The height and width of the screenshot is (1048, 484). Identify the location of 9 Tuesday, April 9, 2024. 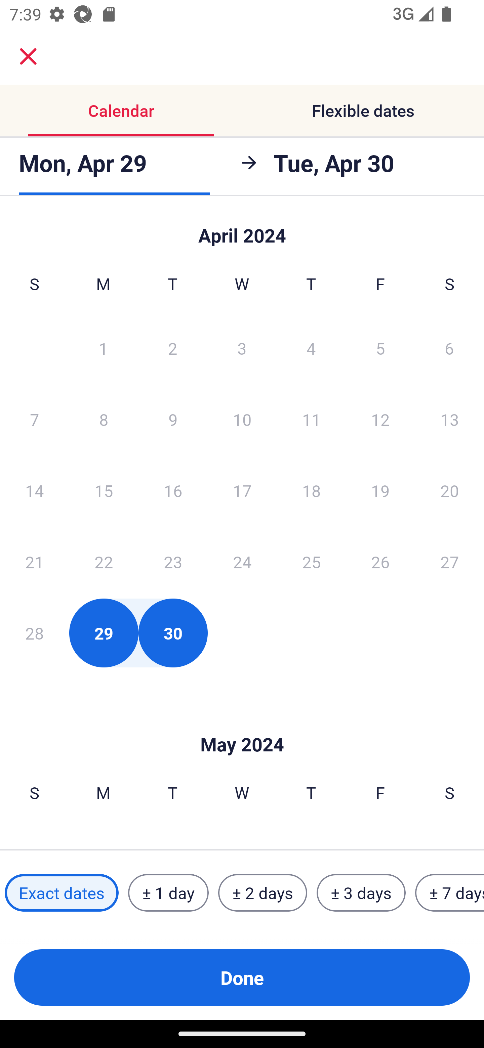
(173, 419).